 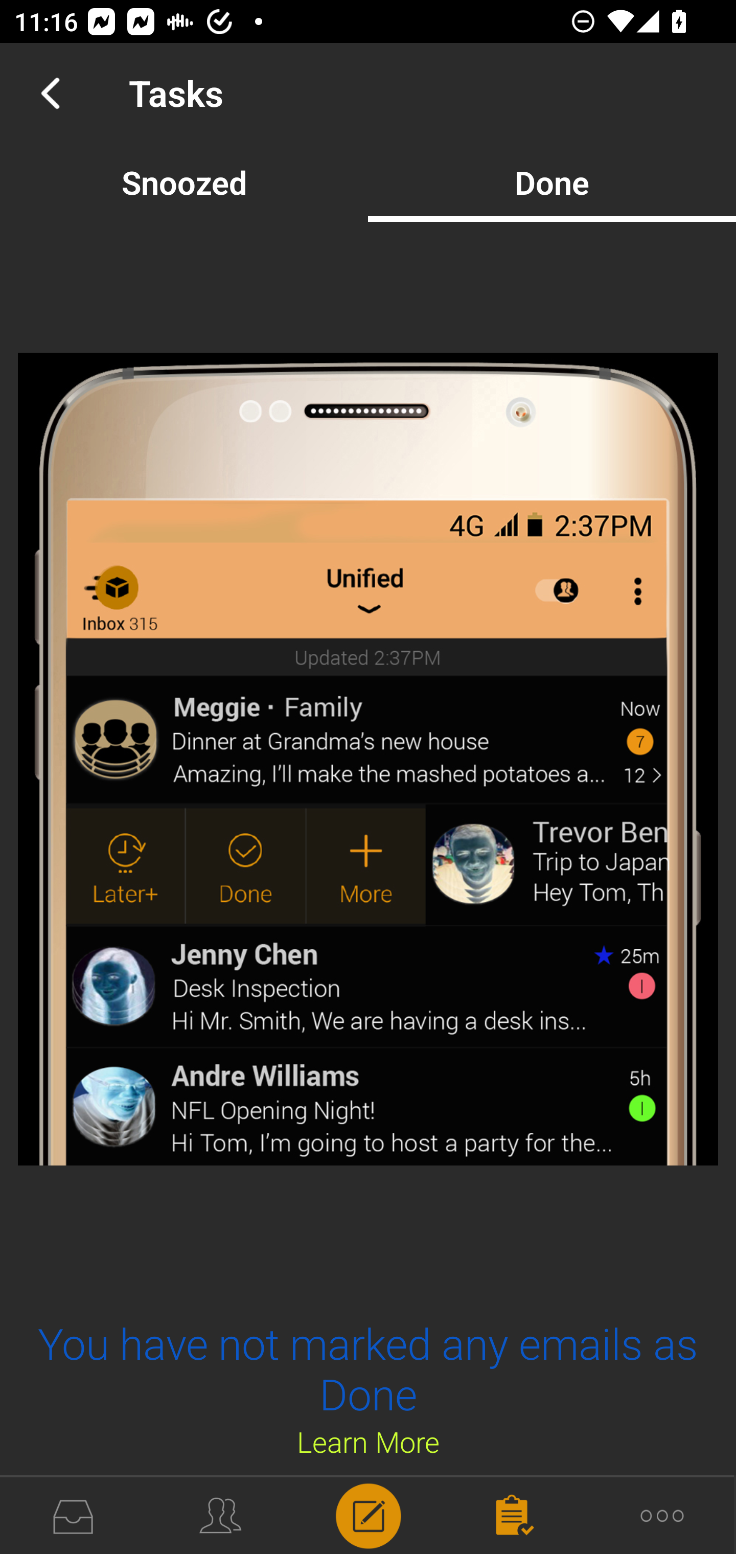 I want to click on Learn More, so click(x=368, y=1441).